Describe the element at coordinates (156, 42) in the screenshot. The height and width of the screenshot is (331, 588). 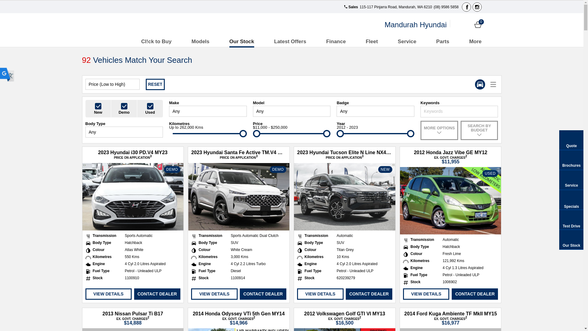
I see `Cl!ck to Buy` at that location.